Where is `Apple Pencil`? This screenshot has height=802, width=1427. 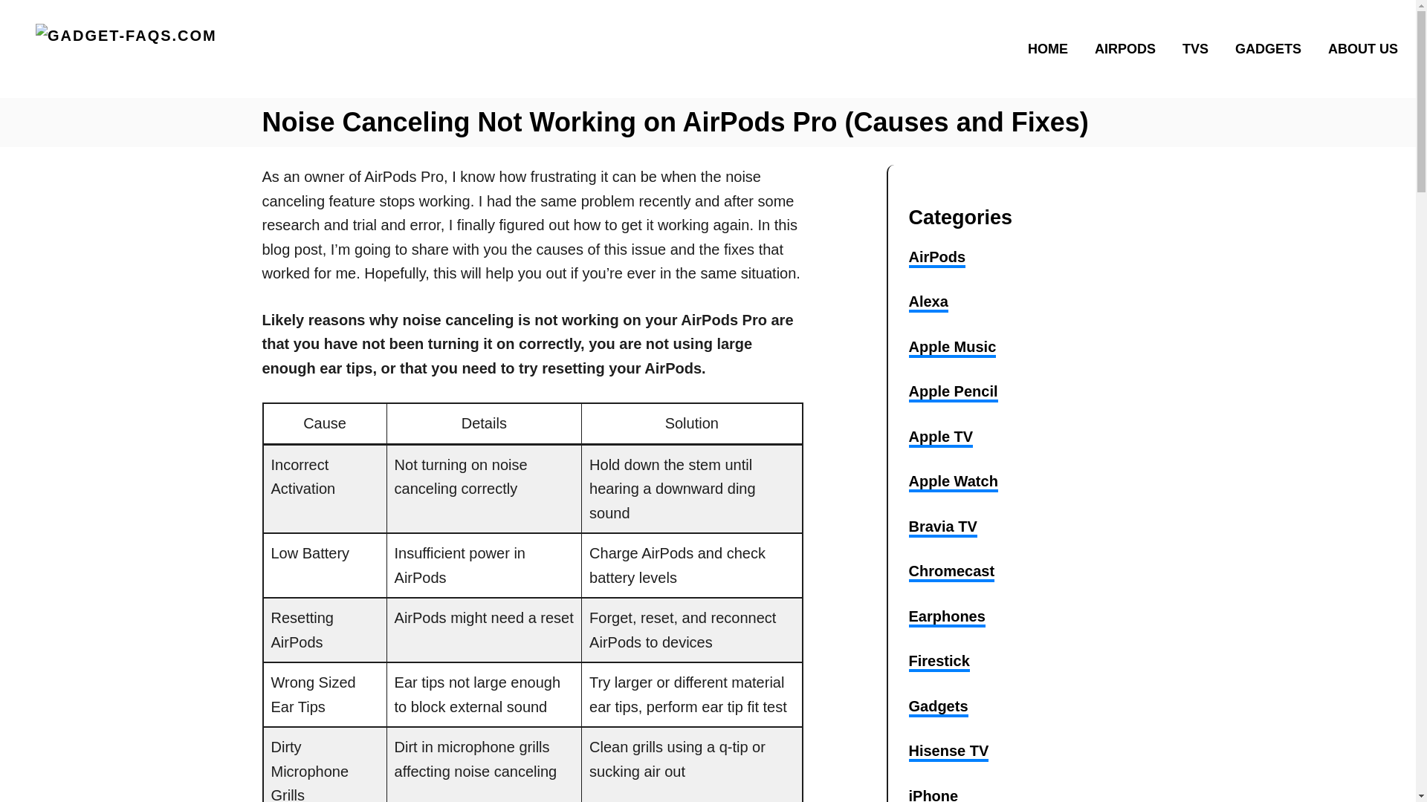
Apple Pencil is located at coordinates (953, 393).